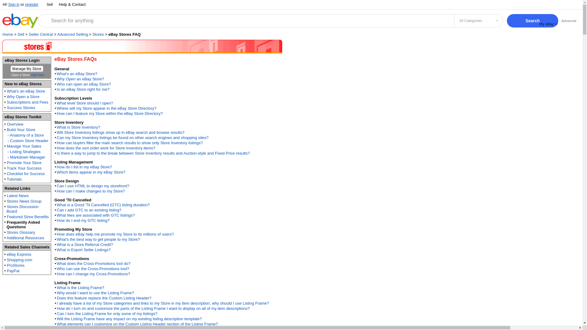  What do you see at coordinates (98, 34) in the screenshot?
I see `Stores` at bounding box center [98, 34].